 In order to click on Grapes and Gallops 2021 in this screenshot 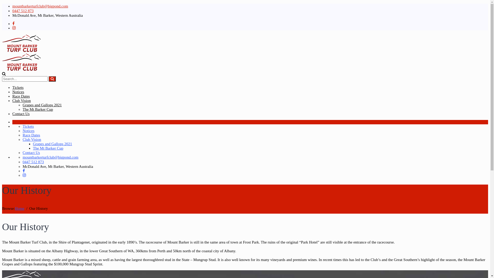, I will do `click(42, 105)`.